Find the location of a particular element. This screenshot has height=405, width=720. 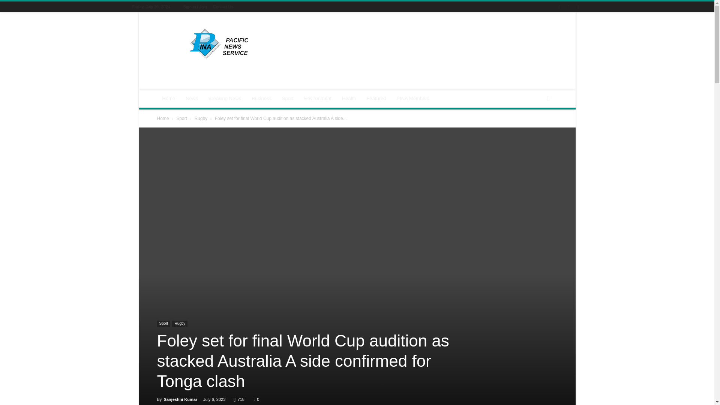

Contact Us is located at coordinates (223, 6).